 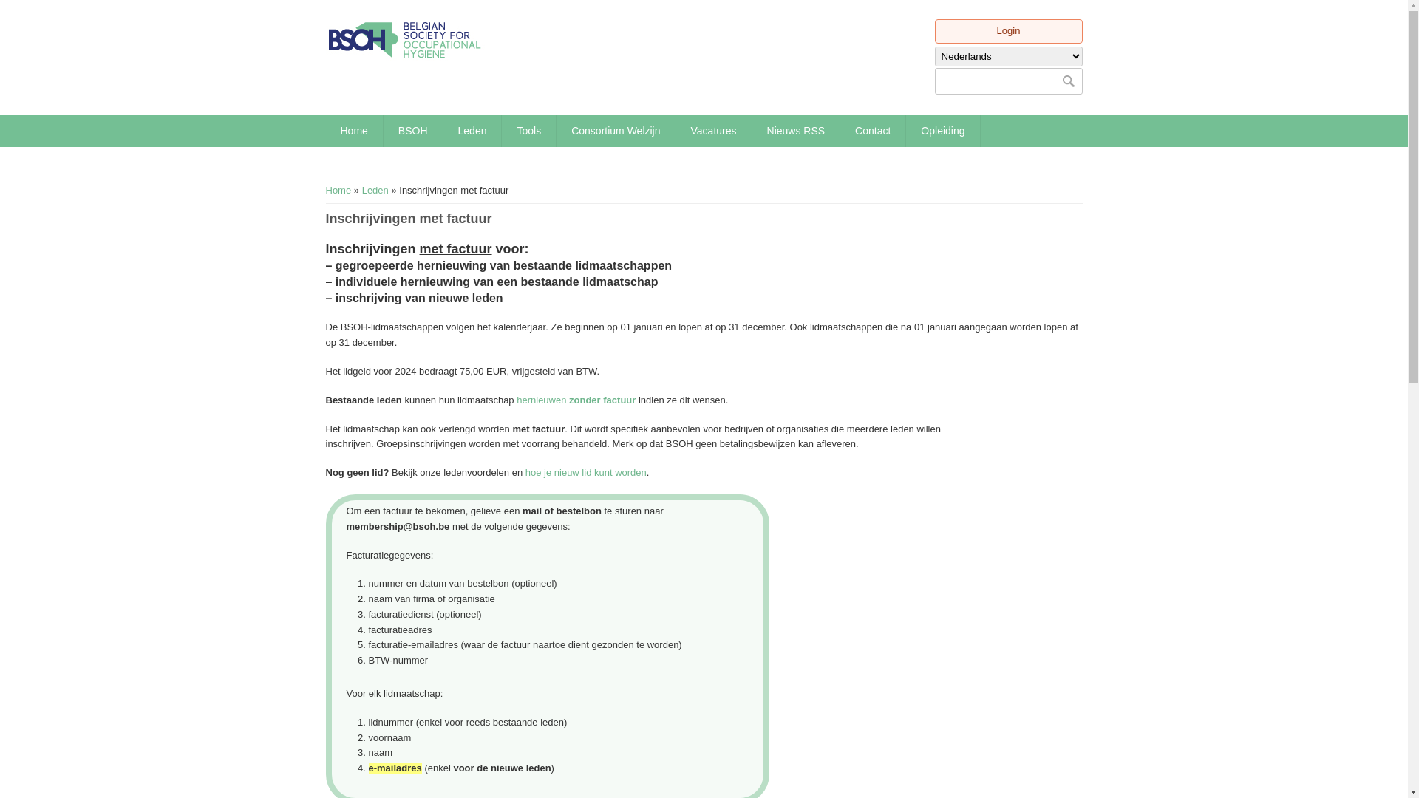 I want to click on Zoeken, so click(x=1067, y=81).